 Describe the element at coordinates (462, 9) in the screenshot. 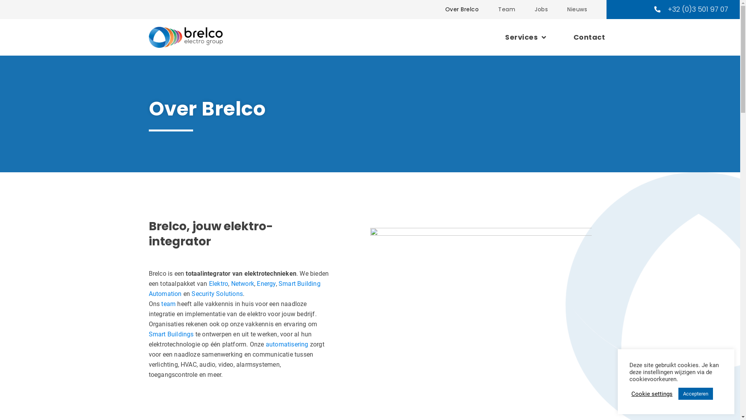

I see `Over Brelco` at that location.